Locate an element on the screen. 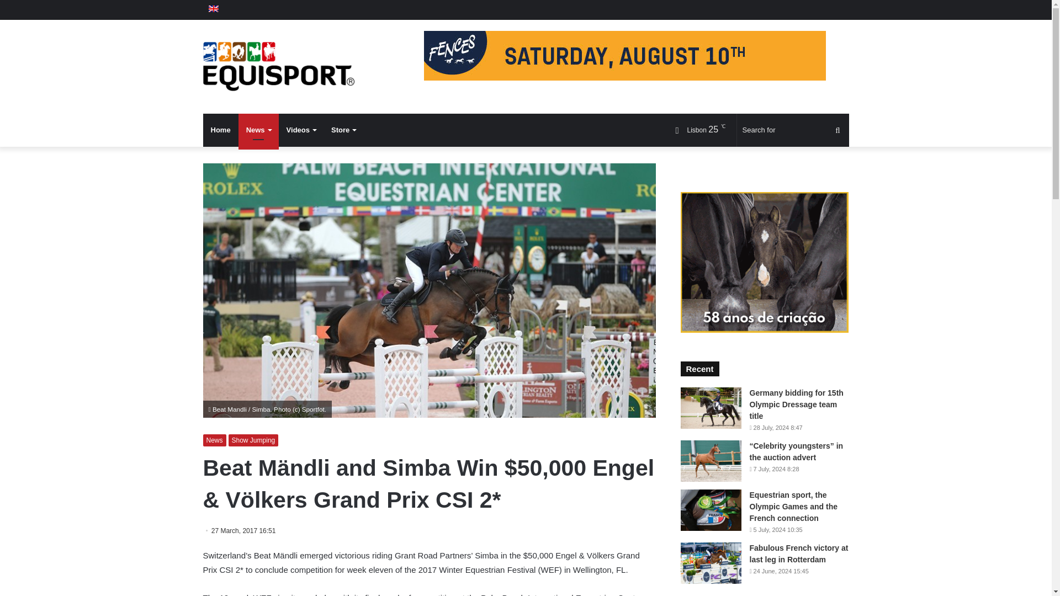 The height and width of the screenshot is (596, 1060). News is located at coordinates (215, 440).